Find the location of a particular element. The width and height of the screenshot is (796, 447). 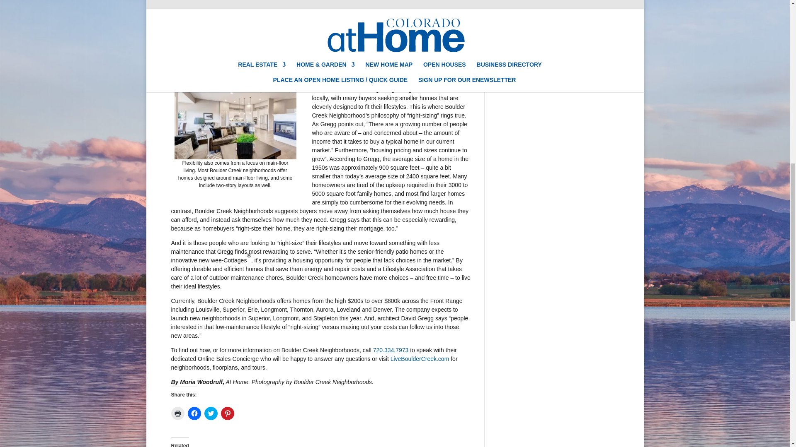

720.334.7973 is located at coordinates (391, 350).